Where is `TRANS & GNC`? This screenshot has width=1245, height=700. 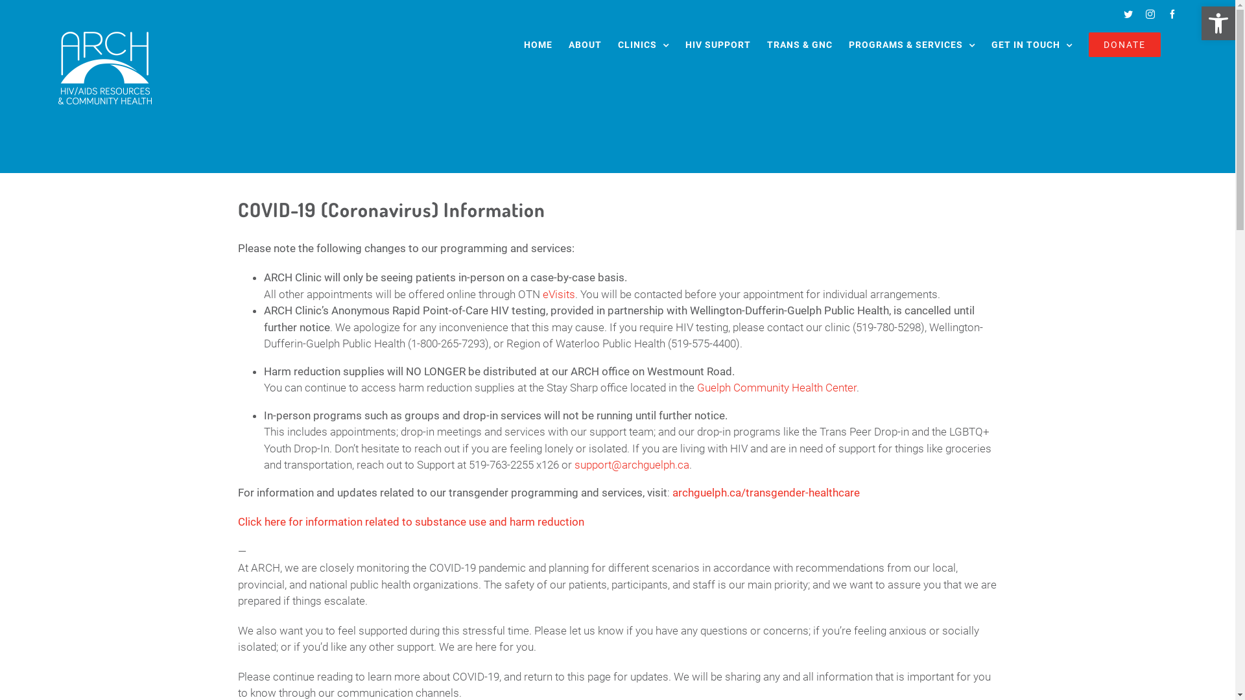
TRANS & GNC is located at coordinates (800, 45).